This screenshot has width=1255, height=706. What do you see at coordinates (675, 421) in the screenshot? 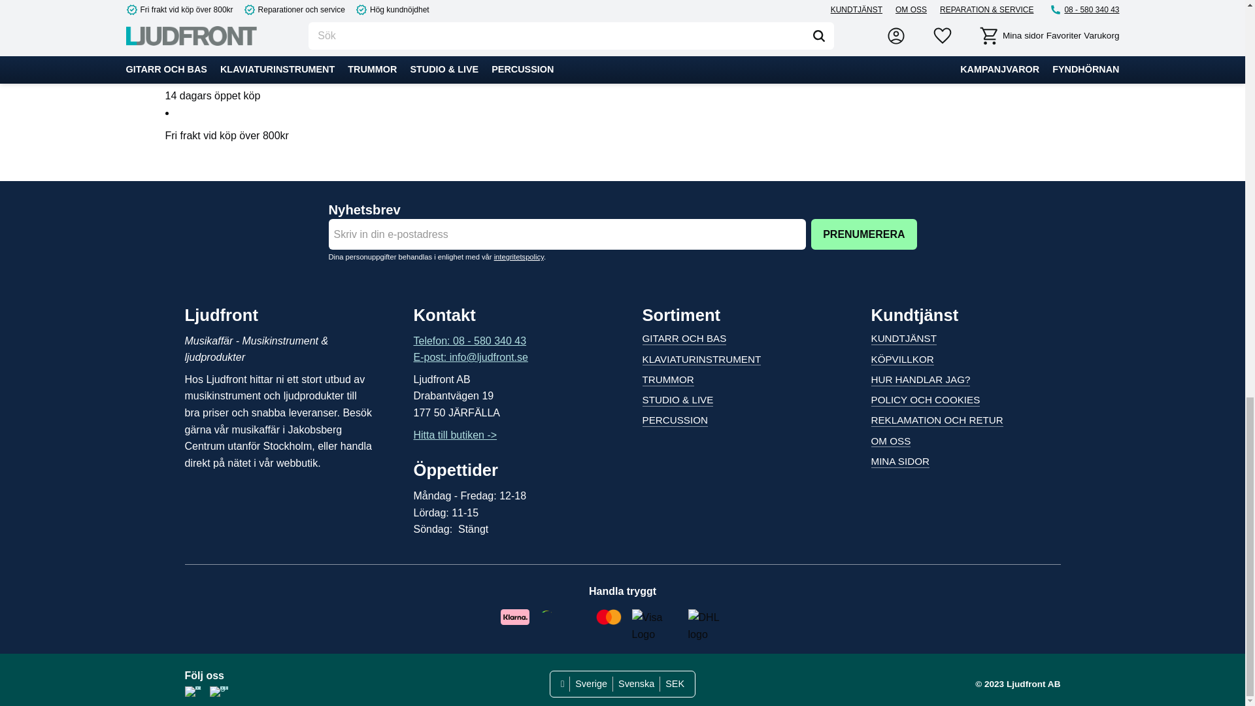
I see `Percussion` at bounding box center [675, 421].